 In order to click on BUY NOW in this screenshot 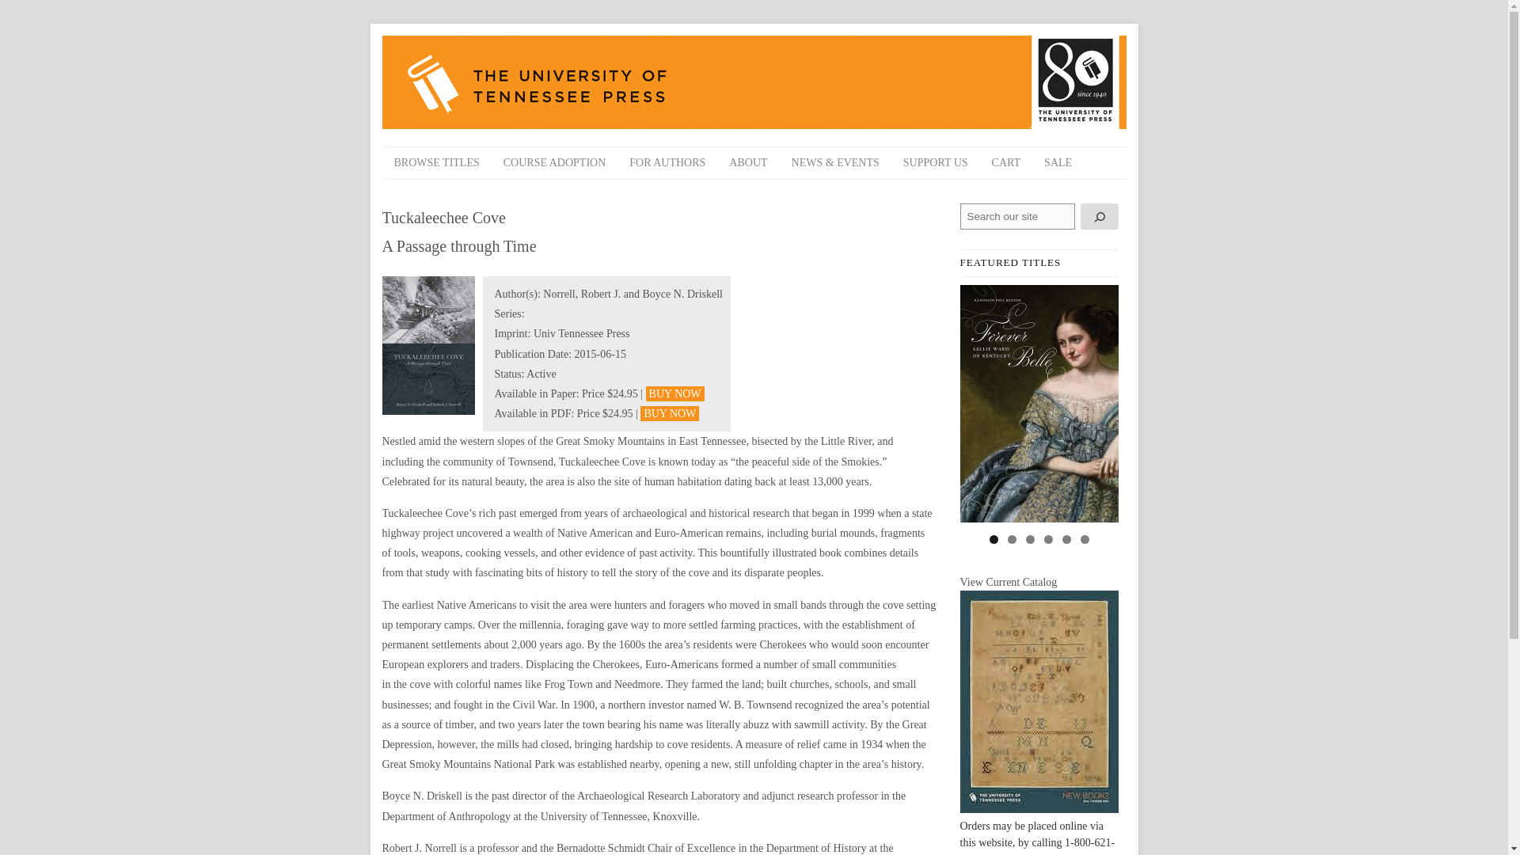, I will do `click(670, 413)`.